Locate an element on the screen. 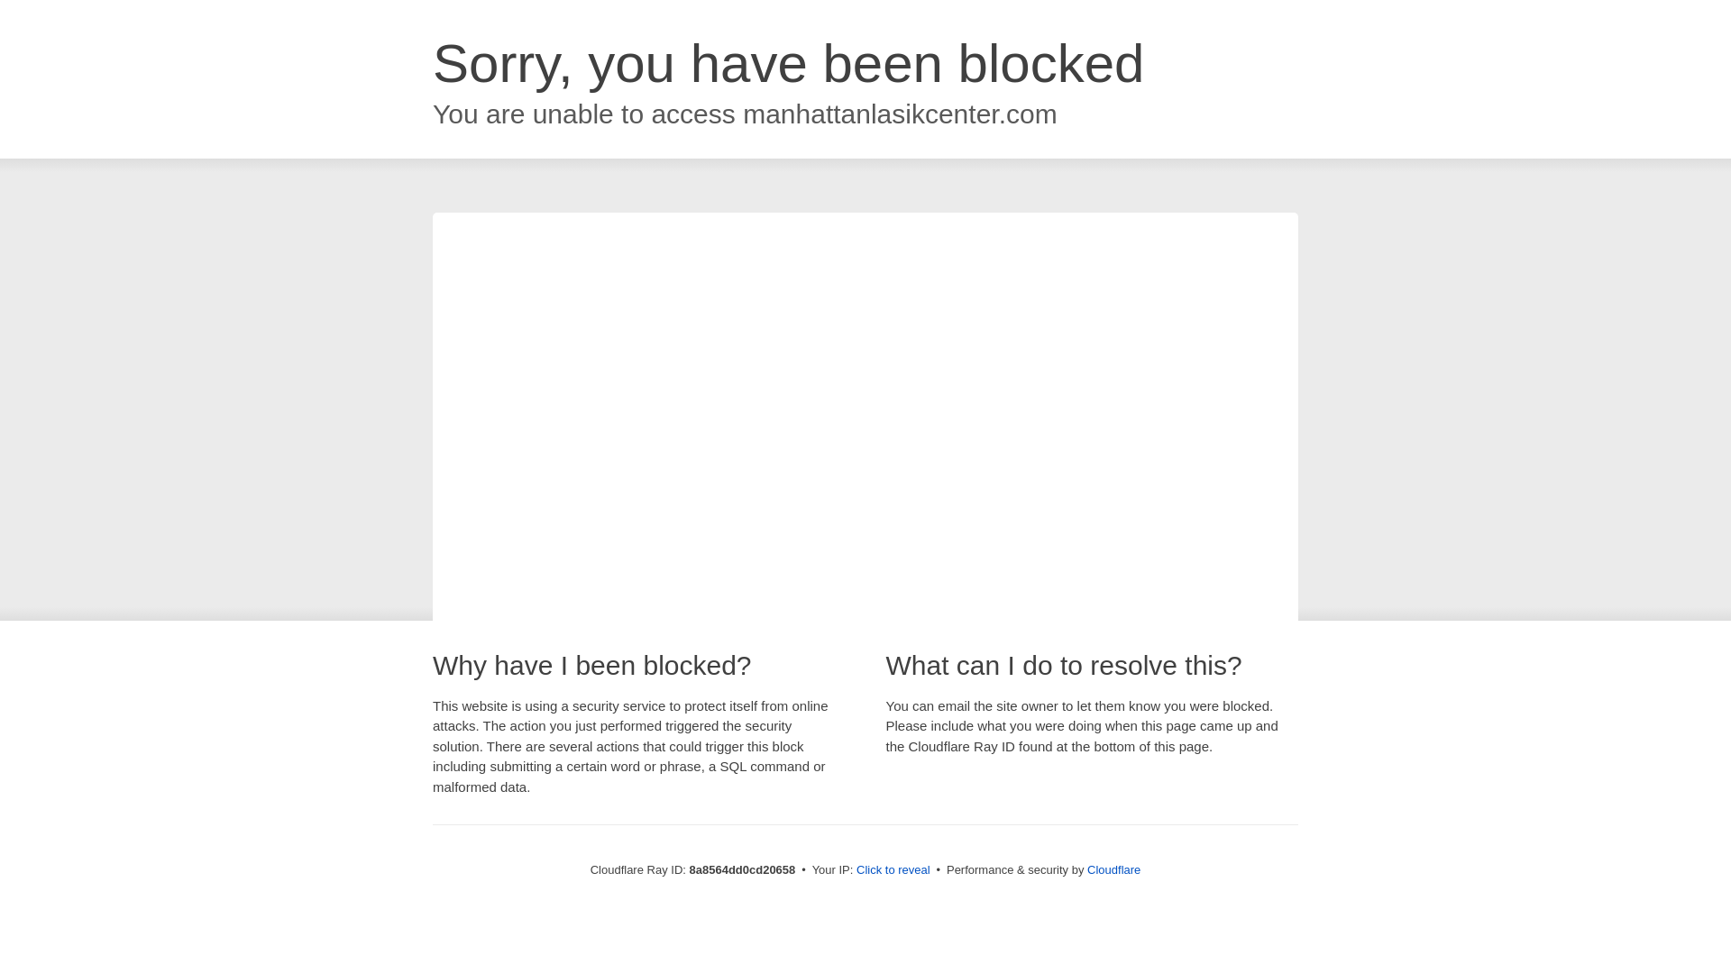 Image resolution: width=1731 pixels, height=973 pixels. Click to reveal is located at coordinates (893, 870).